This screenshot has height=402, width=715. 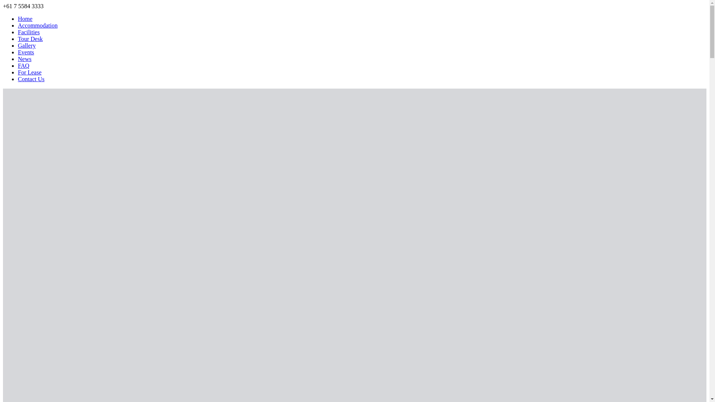 I want to click on Home, so click(x=25, y=19).